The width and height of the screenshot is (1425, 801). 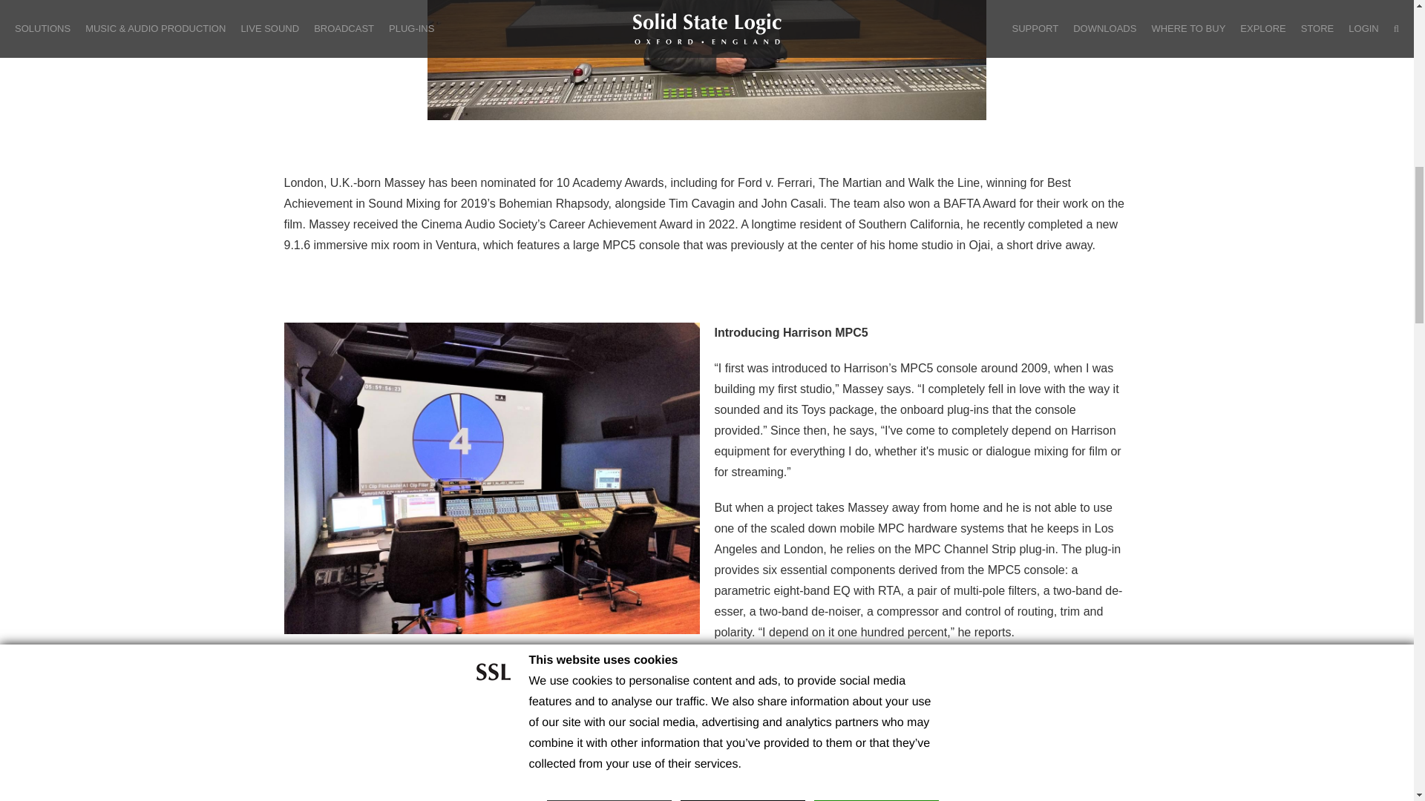 What do you see at coordinates (876, 7) in the screenshot?
I see `Allow all cookies` at bounding box center [876, 7].